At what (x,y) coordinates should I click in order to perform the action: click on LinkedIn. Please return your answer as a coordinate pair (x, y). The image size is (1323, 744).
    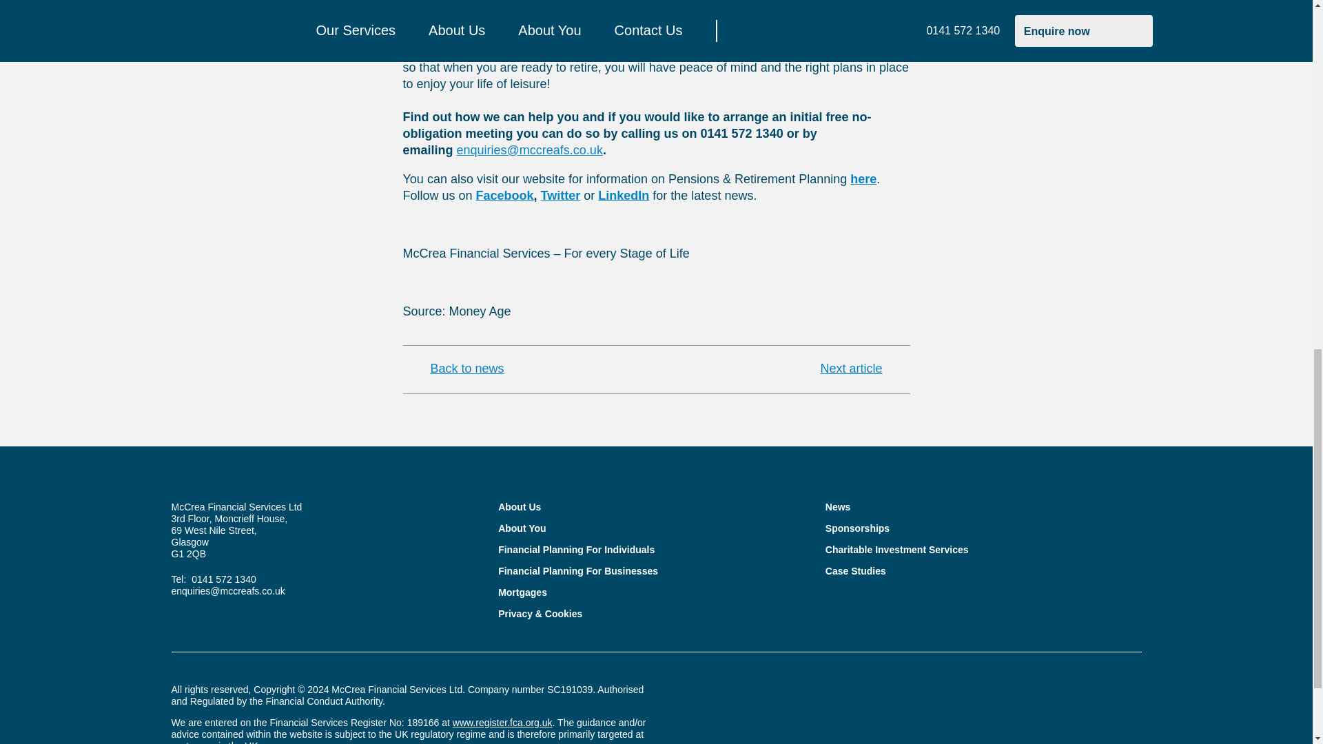
    Looking at the image, I should click on (623, 196).